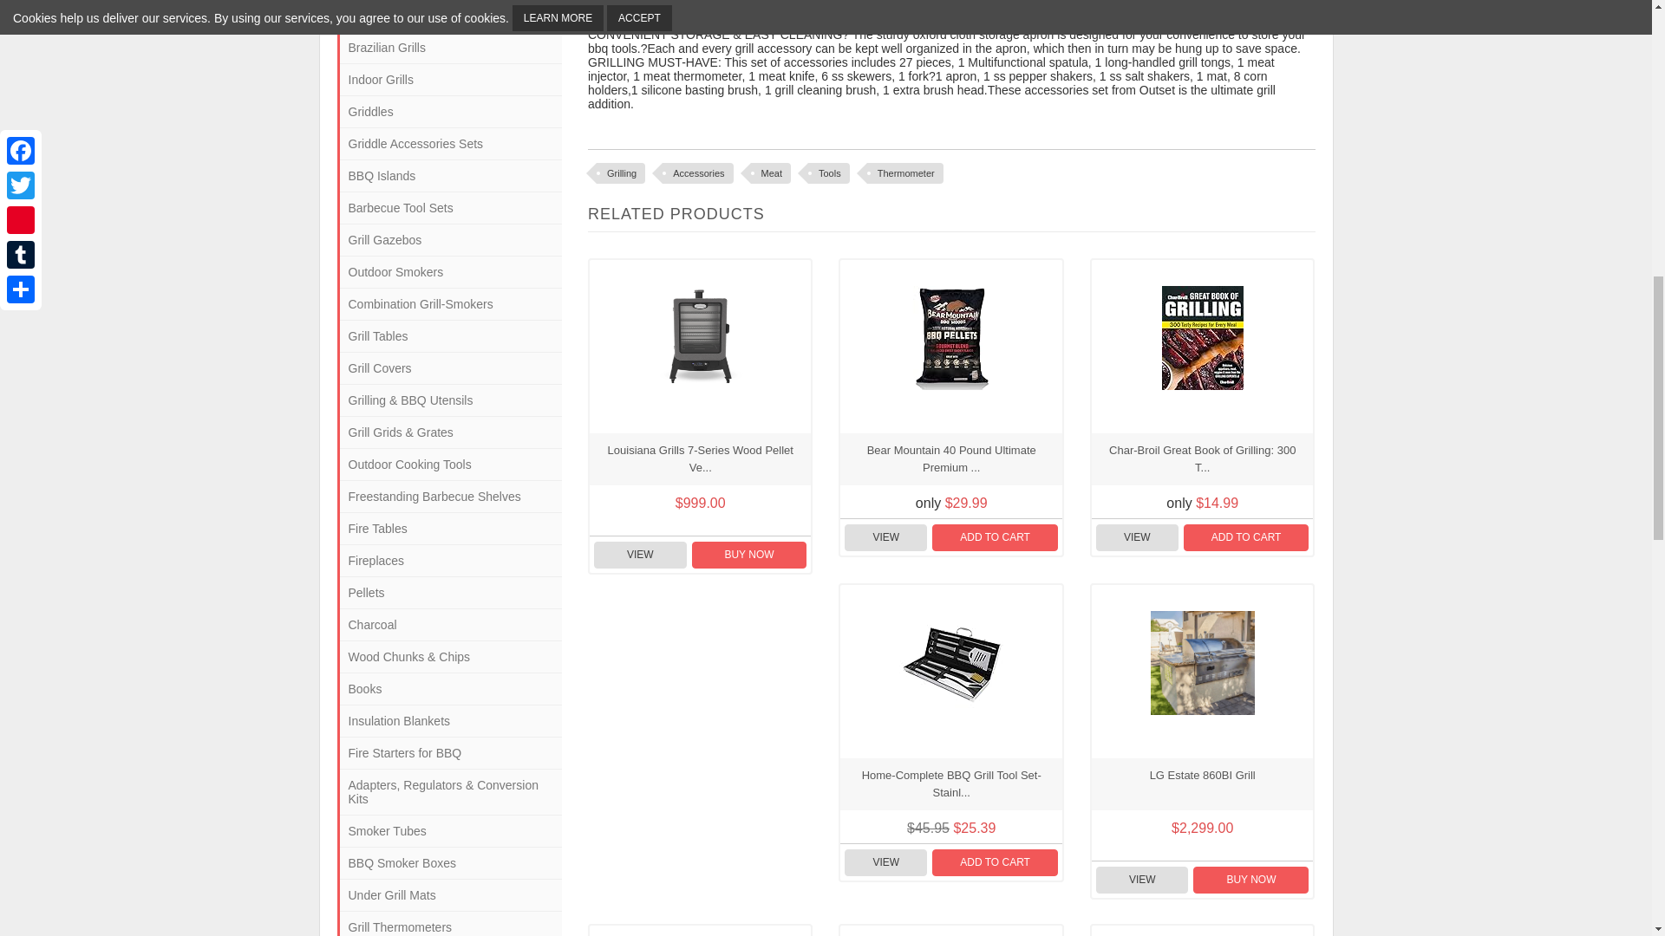  What do you see at coordinates (1202, 663) in the screenshot?
I see `LG Estate 860BI Grill` at bounding box center [1202, 663].